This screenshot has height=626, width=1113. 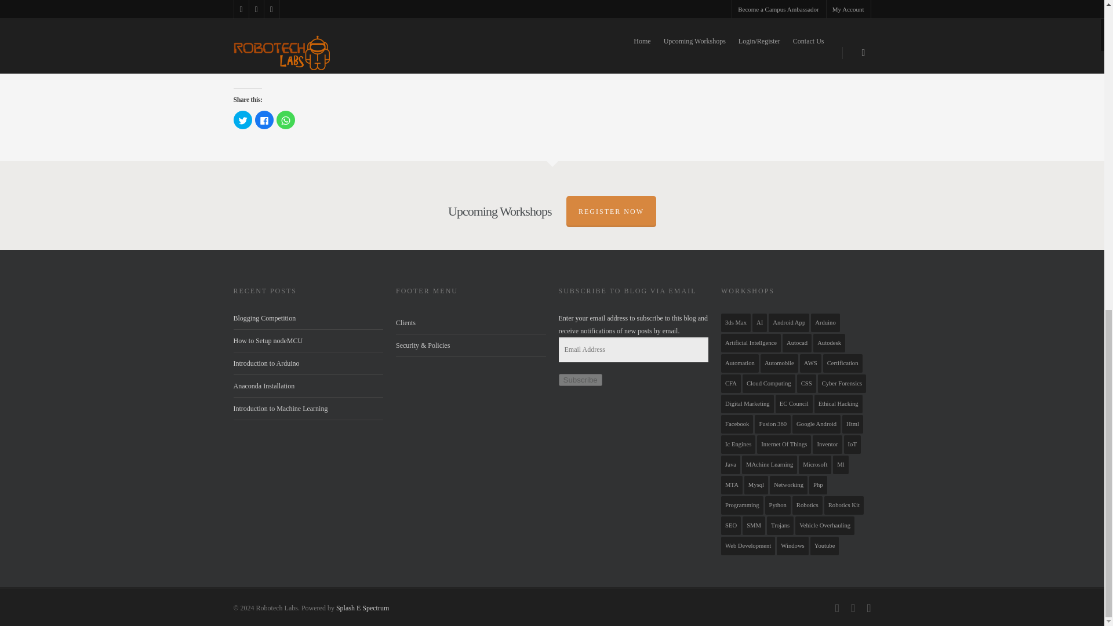 I want to click on 3ds Max, so click(x=736, y=323).